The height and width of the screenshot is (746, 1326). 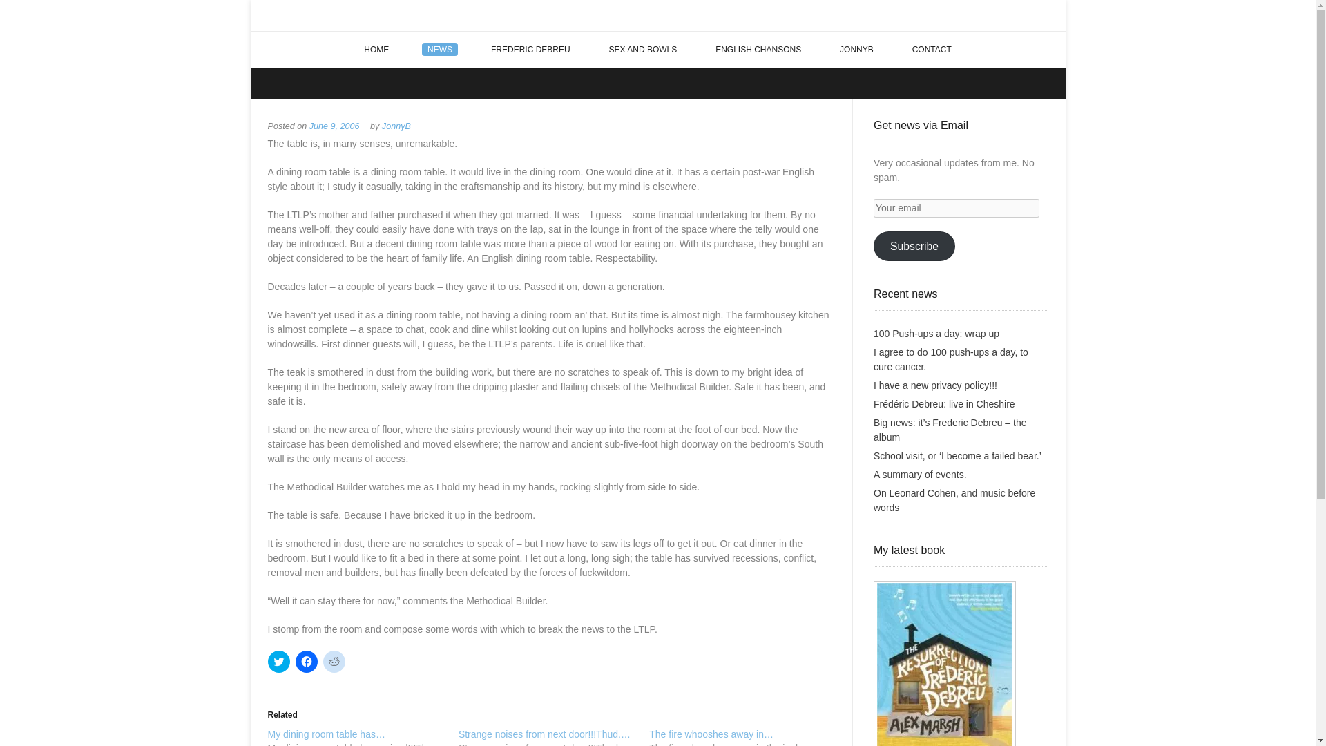 I want to click on Subscribe, so click(x=914, y=246).